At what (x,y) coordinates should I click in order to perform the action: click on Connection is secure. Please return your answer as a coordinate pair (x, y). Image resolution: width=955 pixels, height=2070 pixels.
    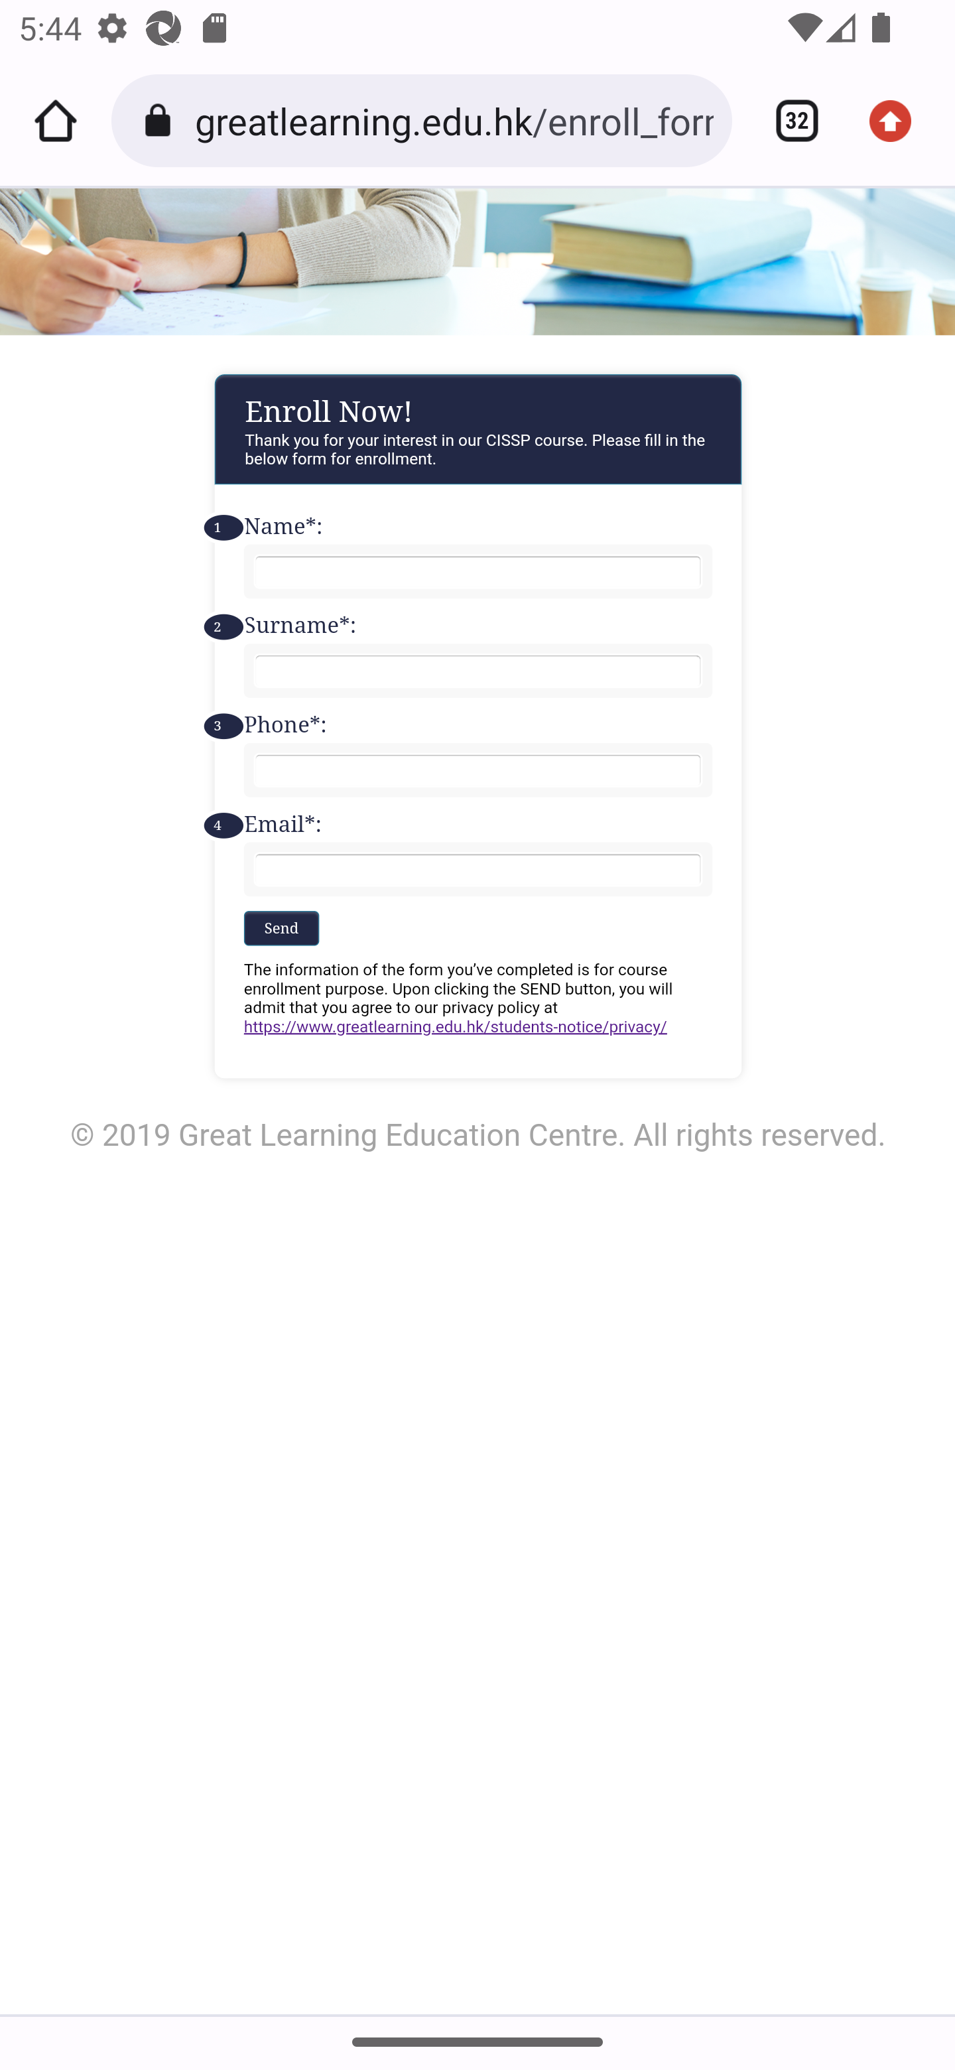
    Looking at the image, I should click on (162, 121).